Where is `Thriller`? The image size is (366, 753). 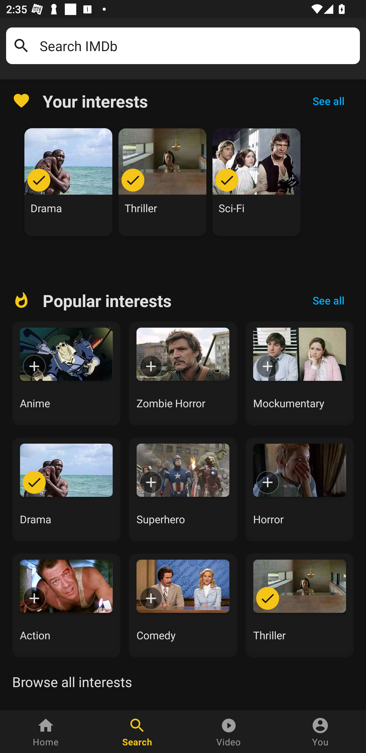
Thriller is located at coordinates (300, 605).